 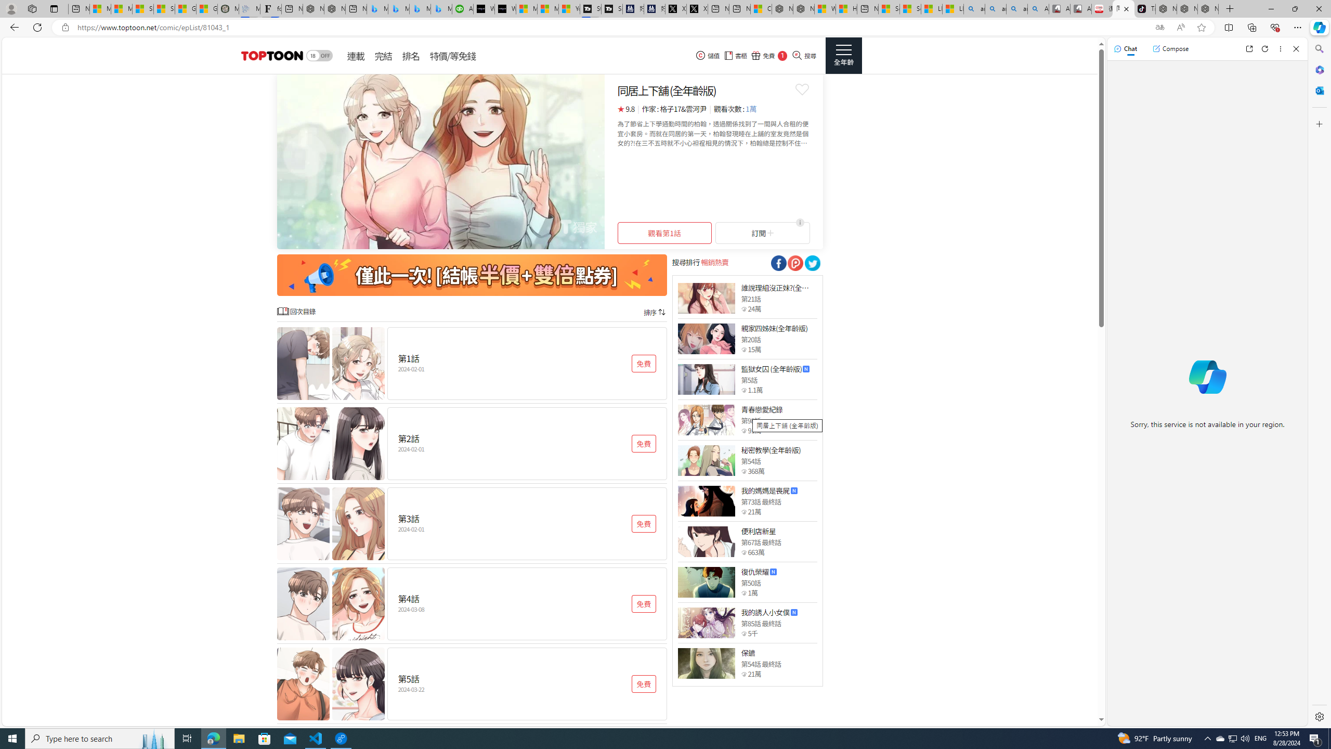 I want to click on Chat, so click(x=1126, y=48).